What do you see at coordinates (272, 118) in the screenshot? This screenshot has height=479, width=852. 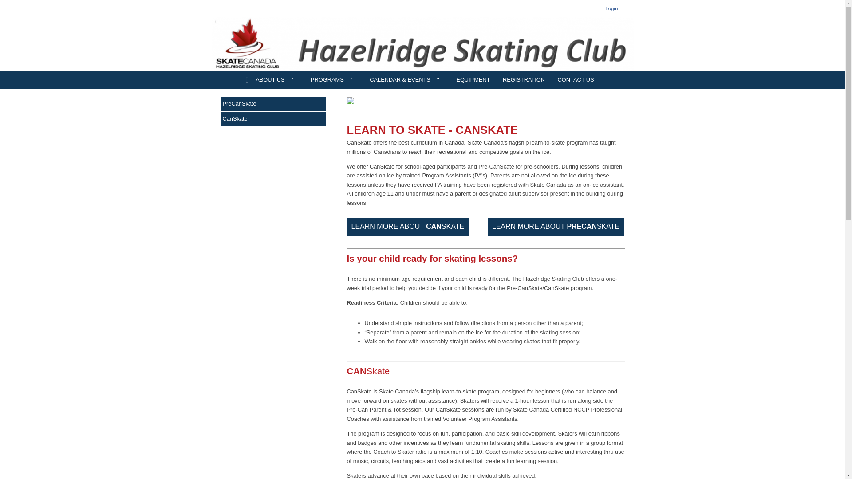 I see `CanSkate` at bounding box center [272, 118].